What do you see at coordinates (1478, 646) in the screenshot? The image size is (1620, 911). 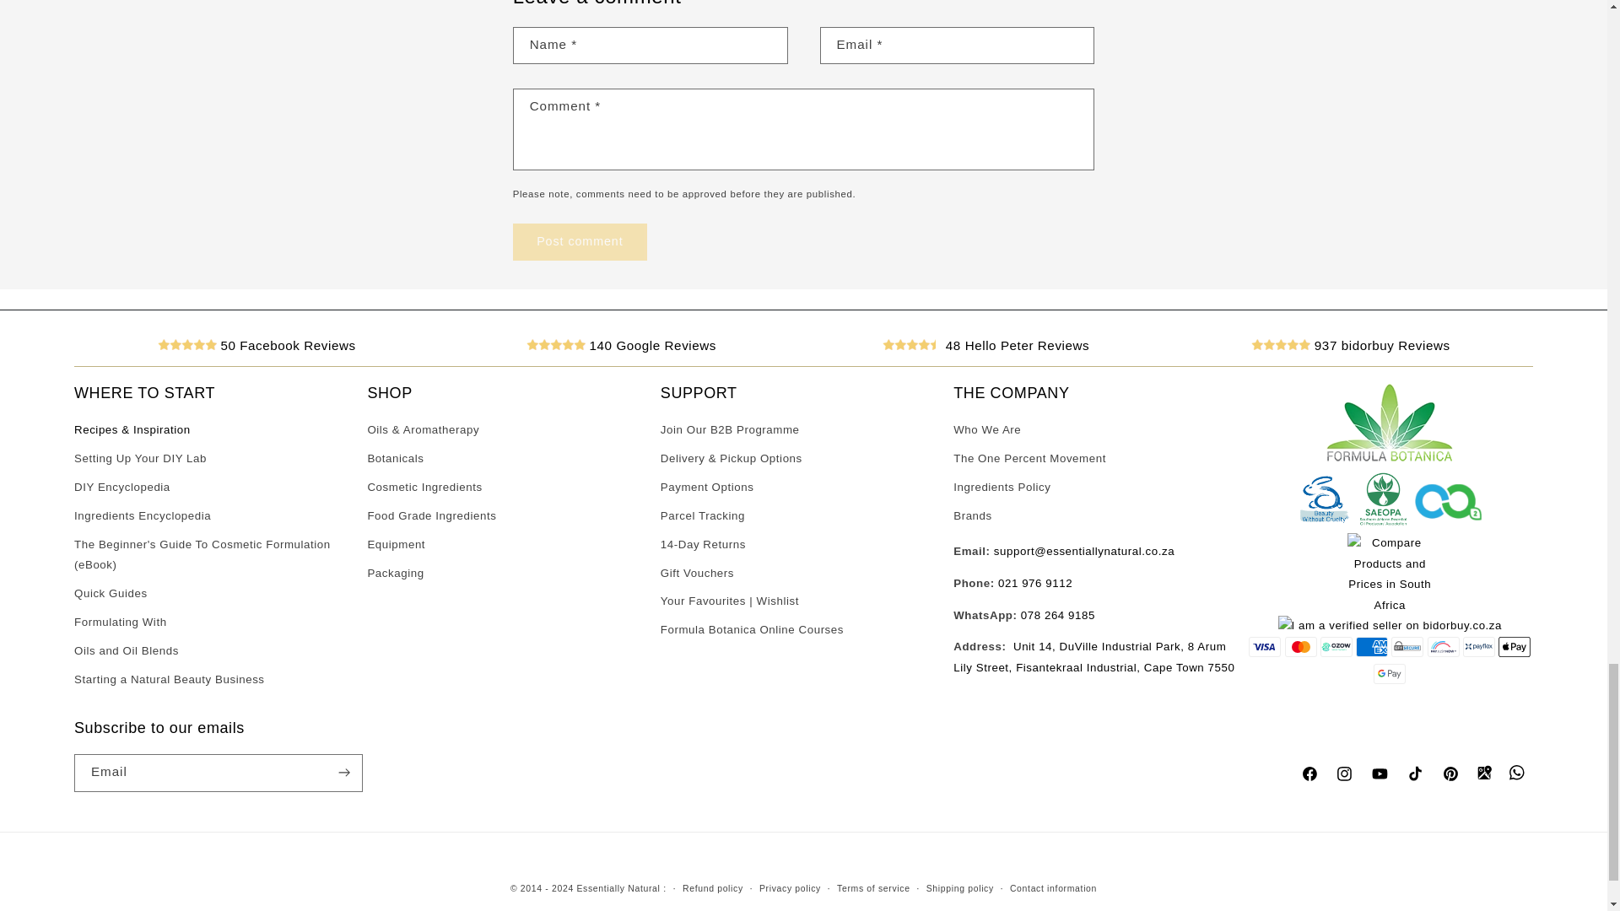 I see `Payflex` at bounding box center [1478, 646].